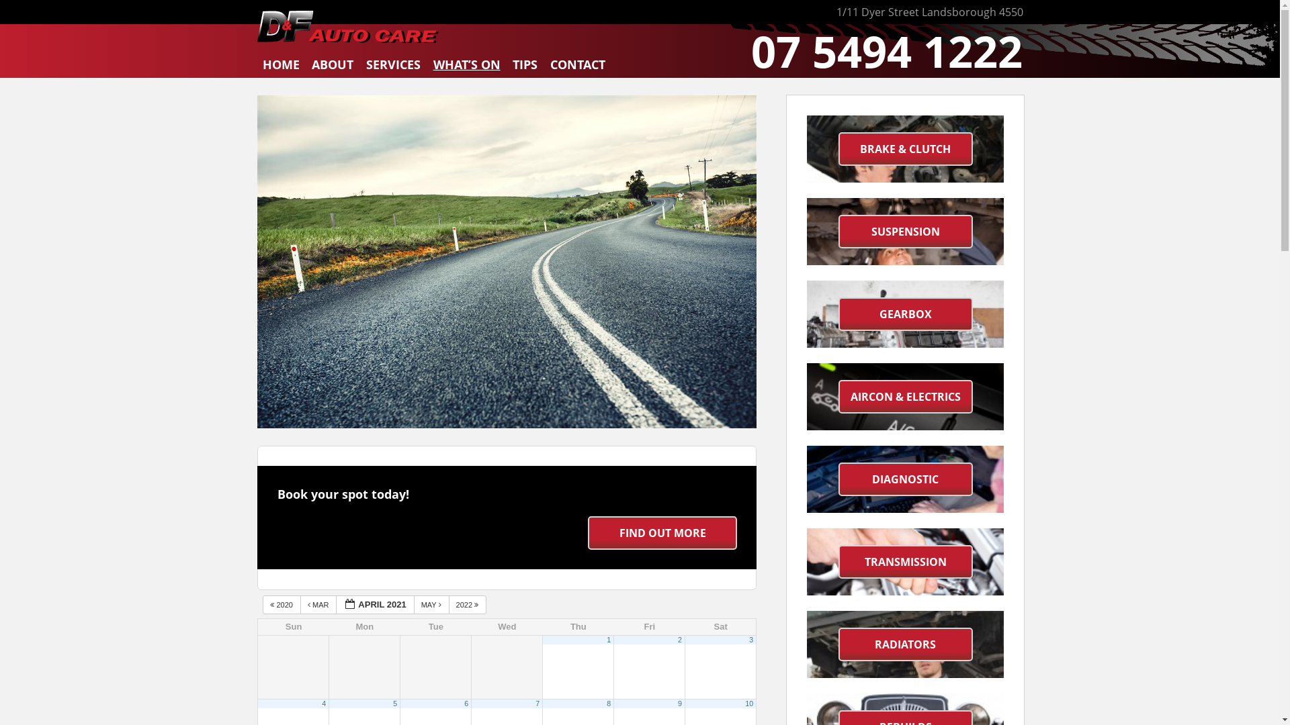 This screenshot has width=1290, height=725. I want to click on 5, so click(395, 704).